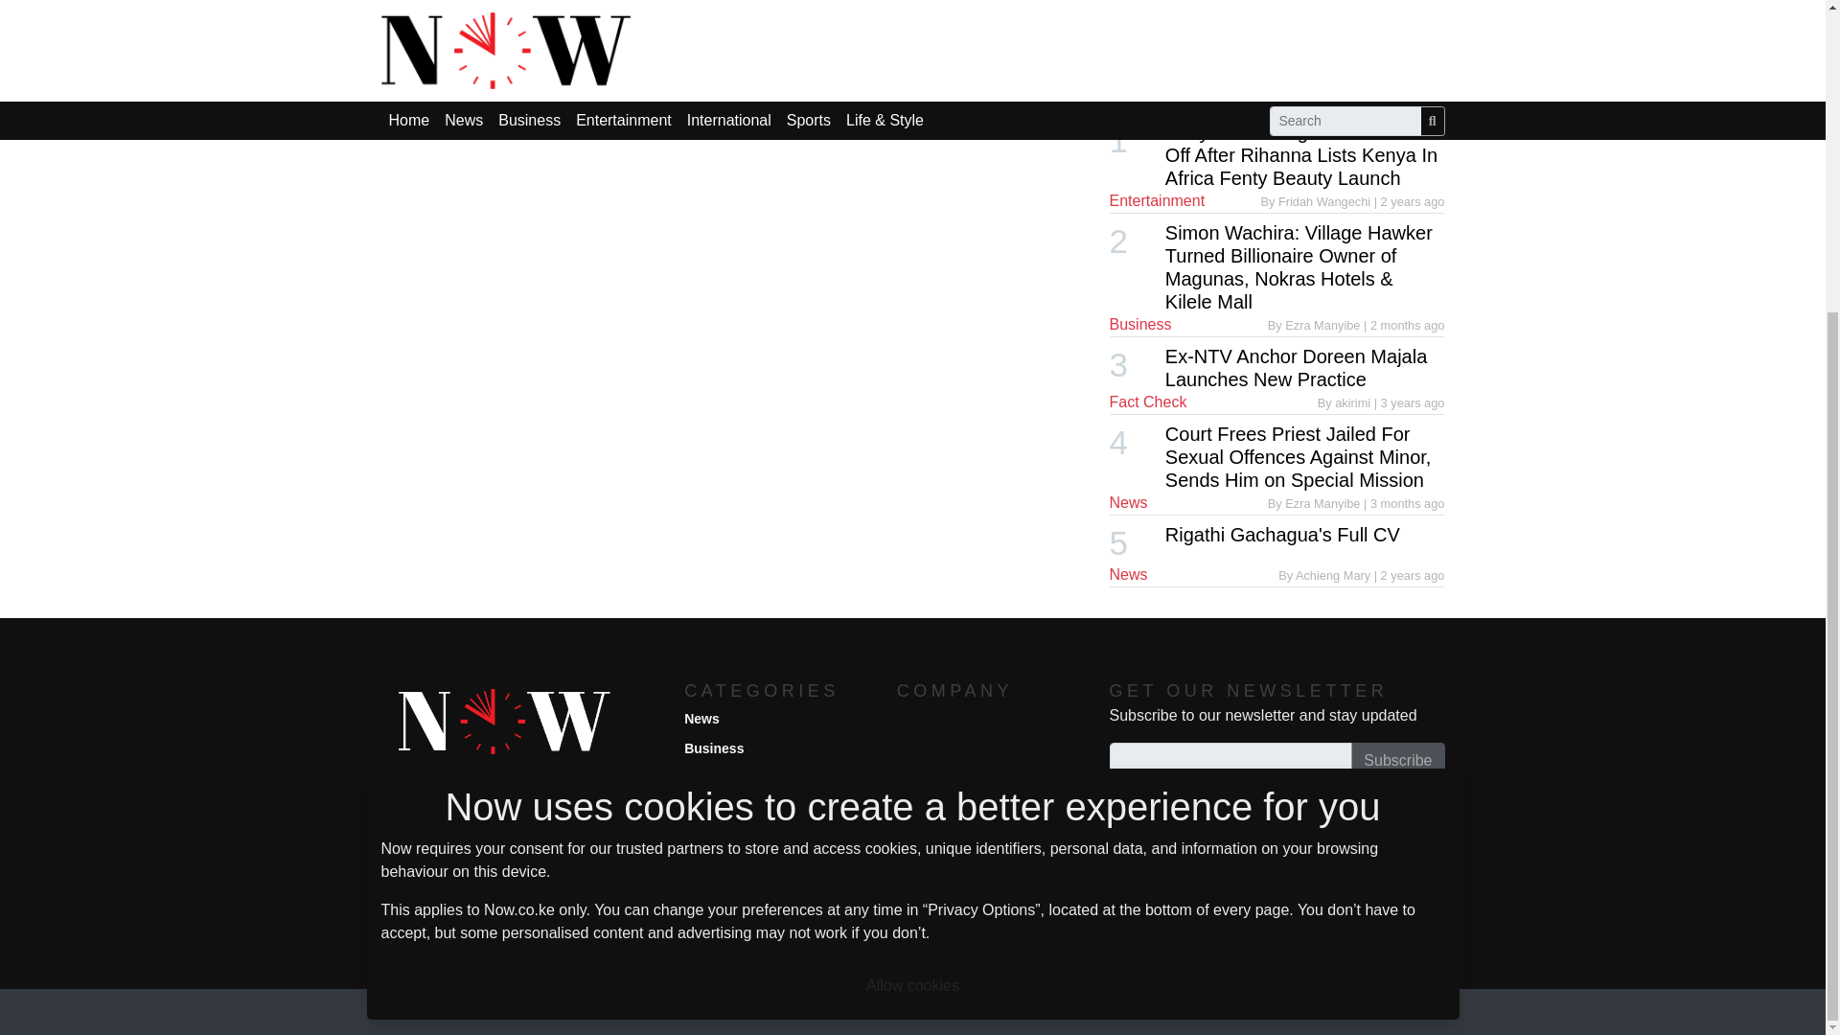 The image size is (1840, 1035). Describe the element at coordinates (912, 550) in the screenshot. I see `Allow cookies` at that location.